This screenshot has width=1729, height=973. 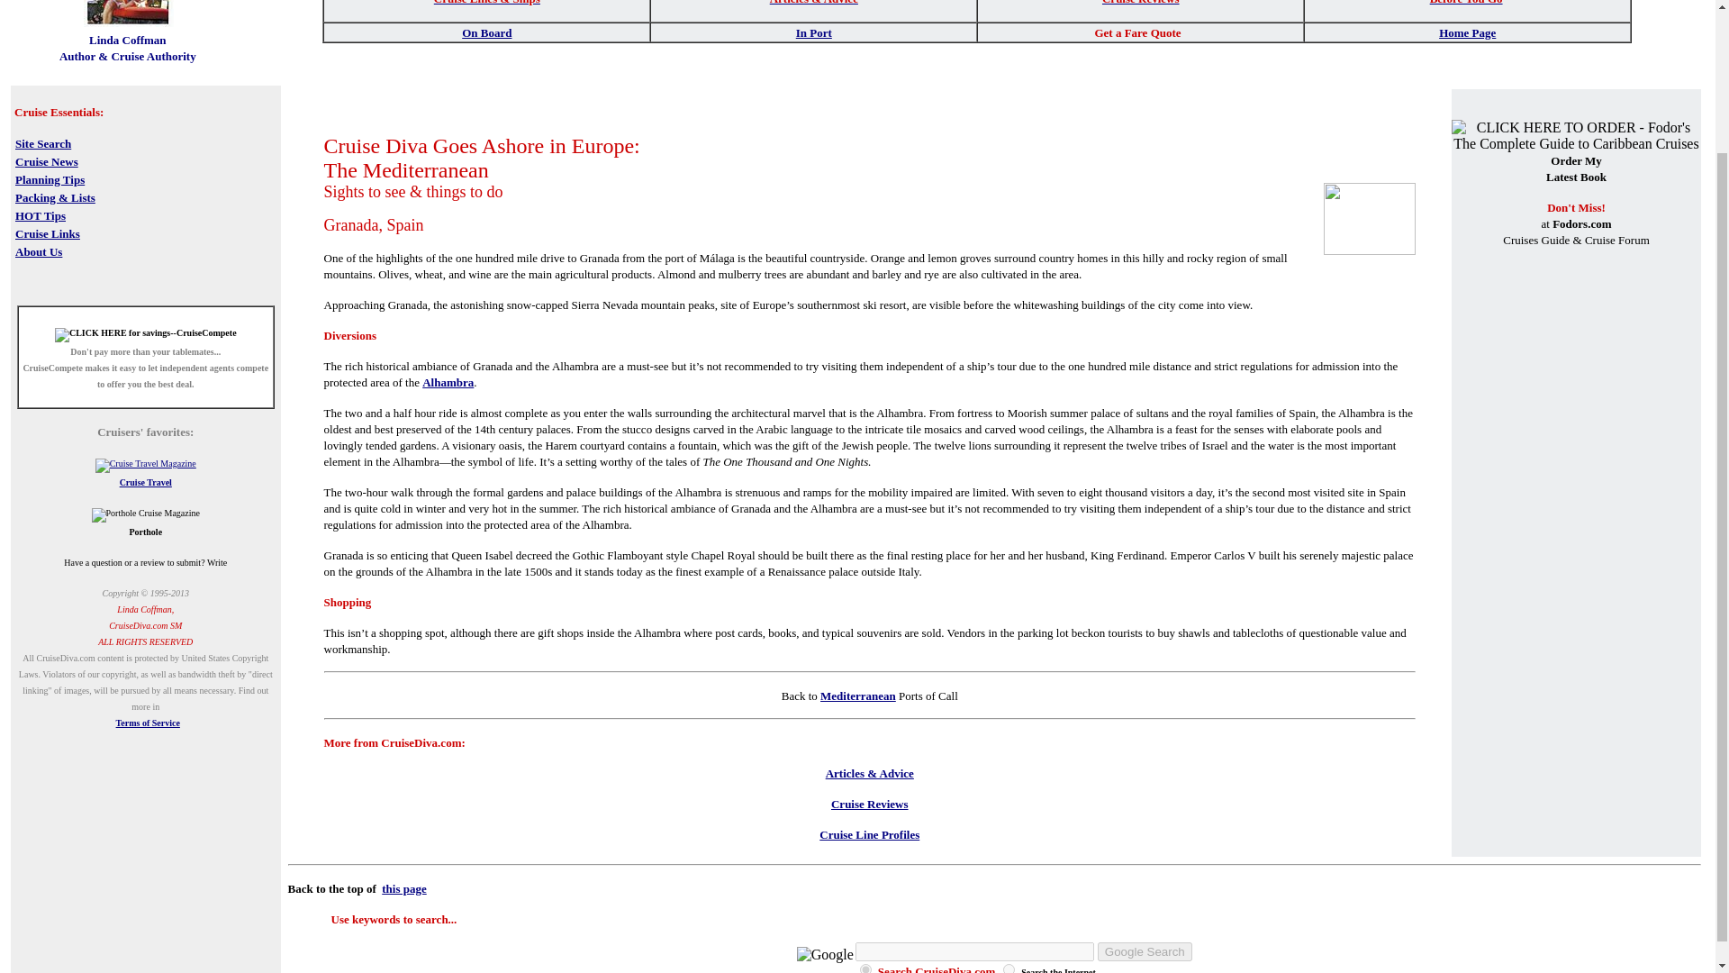 What do you see at coordinates (47, 160) in the screenshot?
I see `Cruise News` at bounding box center [47, 160].